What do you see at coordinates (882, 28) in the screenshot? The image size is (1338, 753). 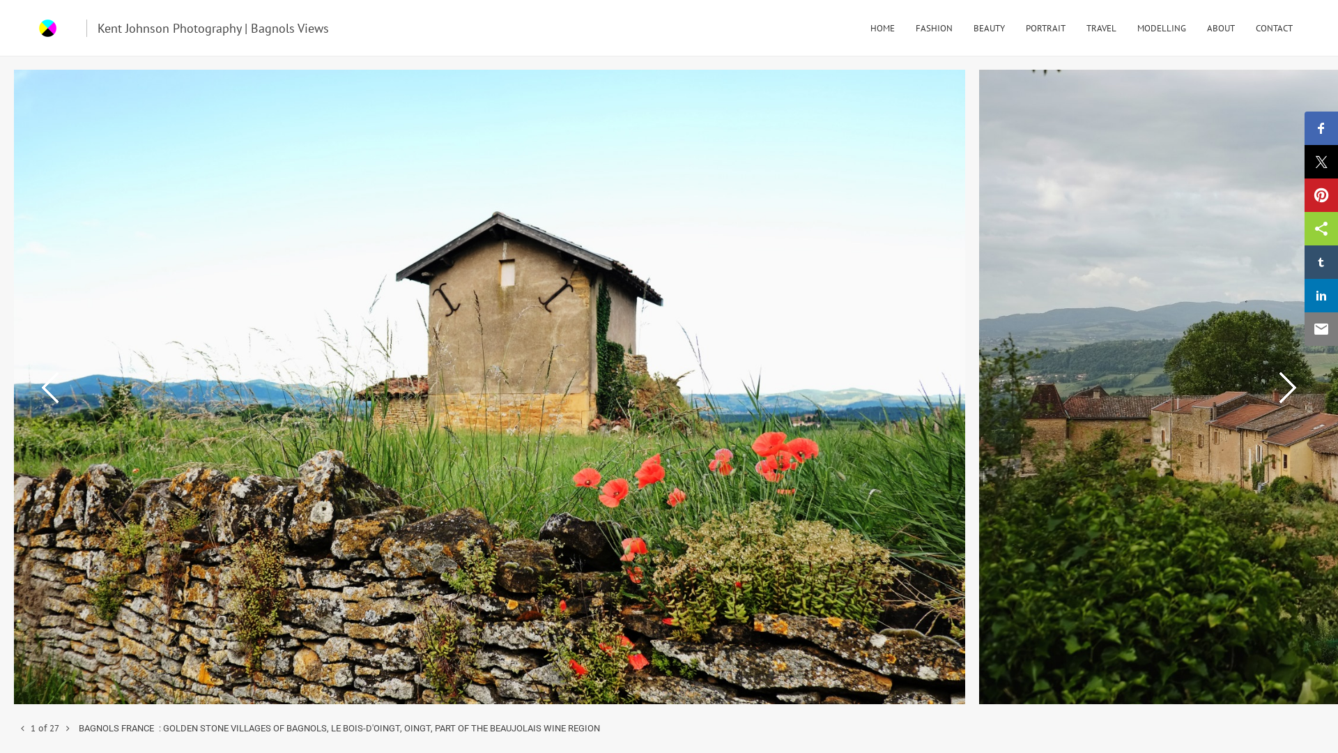 I see `HOME` at bounding box center [882, 28].